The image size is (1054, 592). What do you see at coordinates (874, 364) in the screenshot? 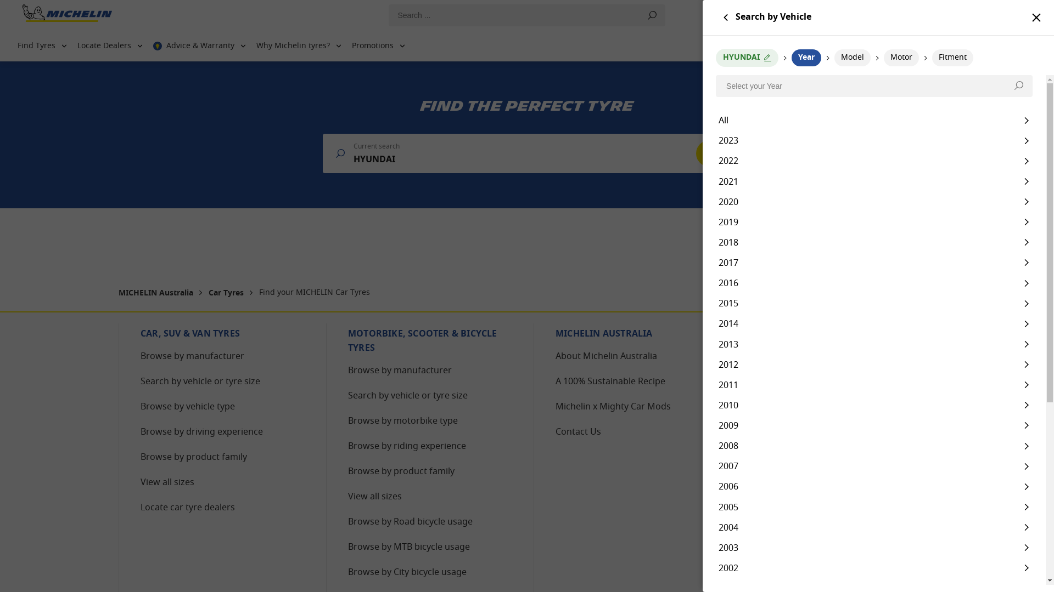
I see `2012` at bounding box center [874, 364].